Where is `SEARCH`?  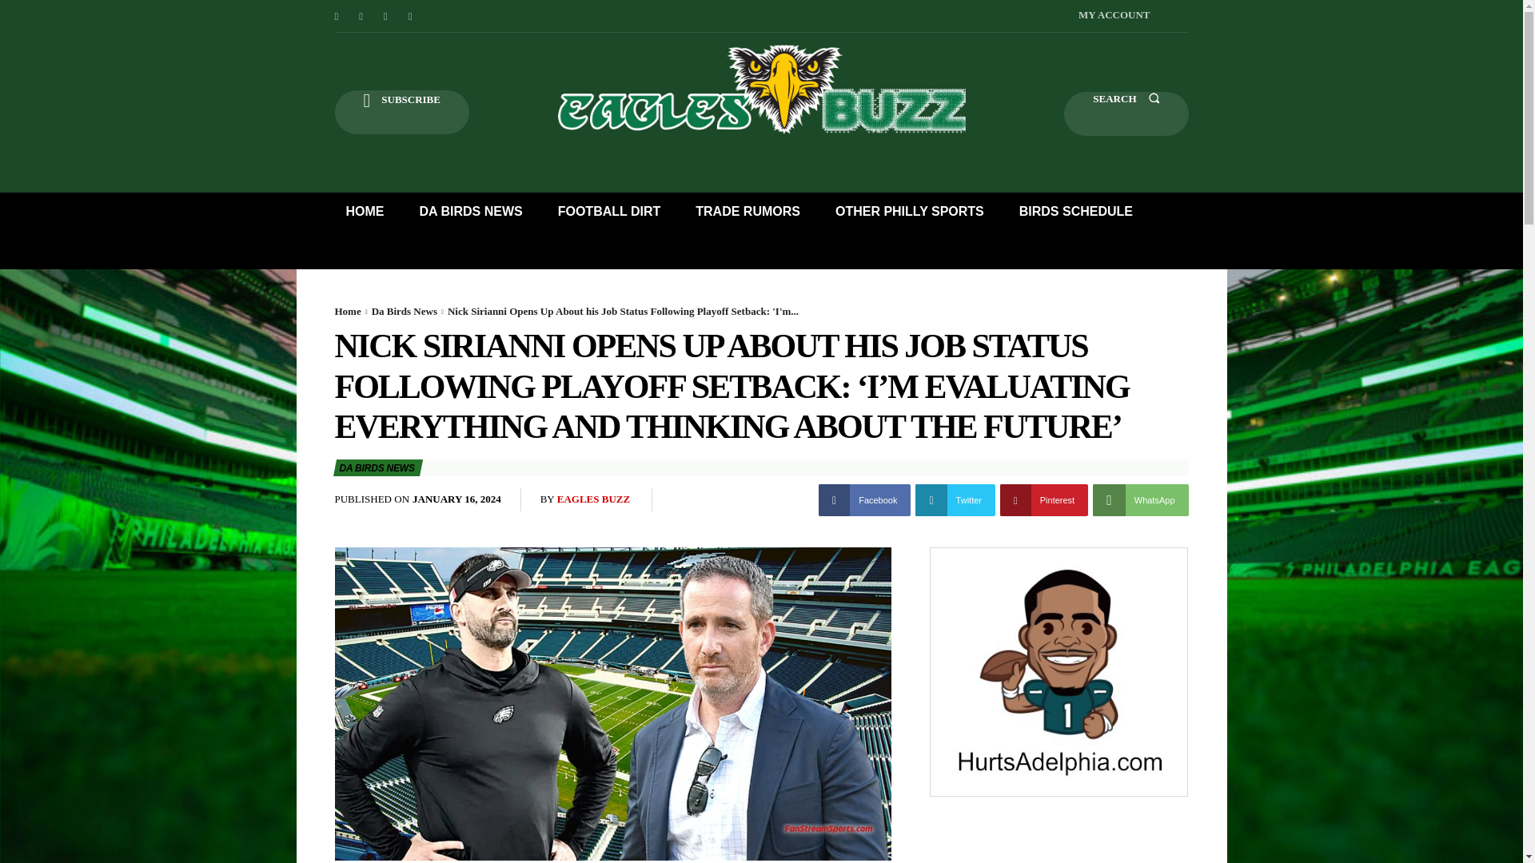 SEARCH is located at coordinates (1126, 113).